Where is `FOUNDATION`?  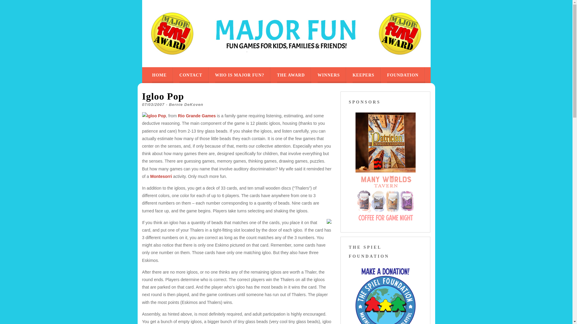 FOUNDATION is located at coordinates (403, 75).